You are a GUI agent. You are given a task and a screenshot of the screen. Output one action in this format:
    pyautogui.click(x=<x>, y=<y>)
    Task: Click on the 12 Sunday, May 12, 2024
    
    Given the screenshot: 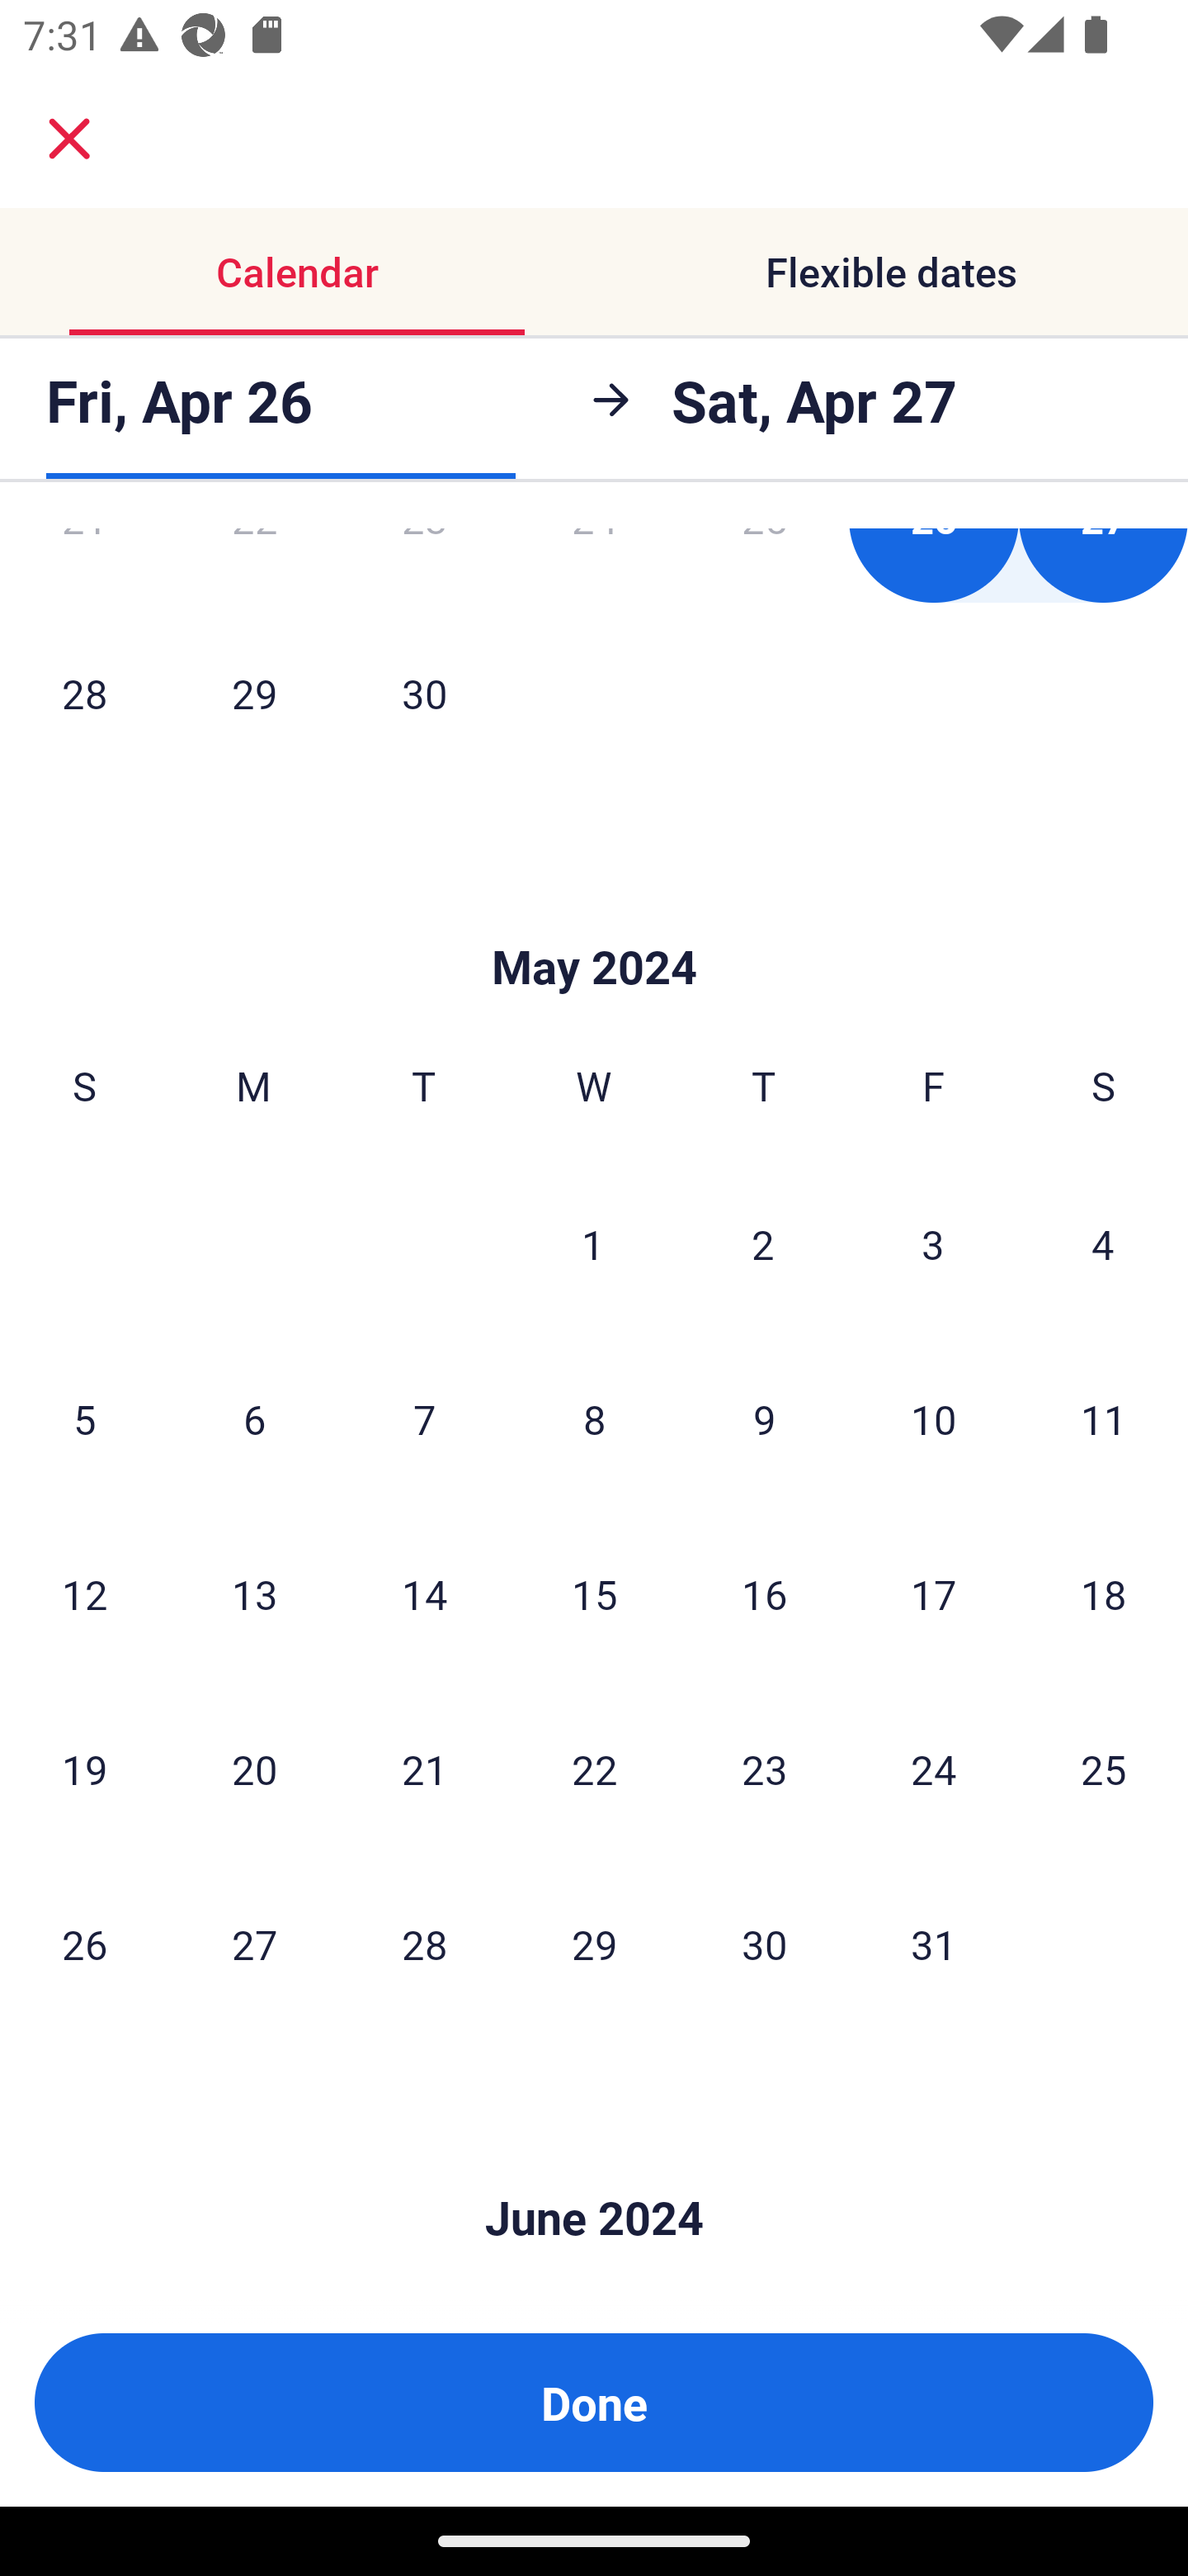 What is the action you would take?
    pyautogui.click(x=84, y=1594)
    